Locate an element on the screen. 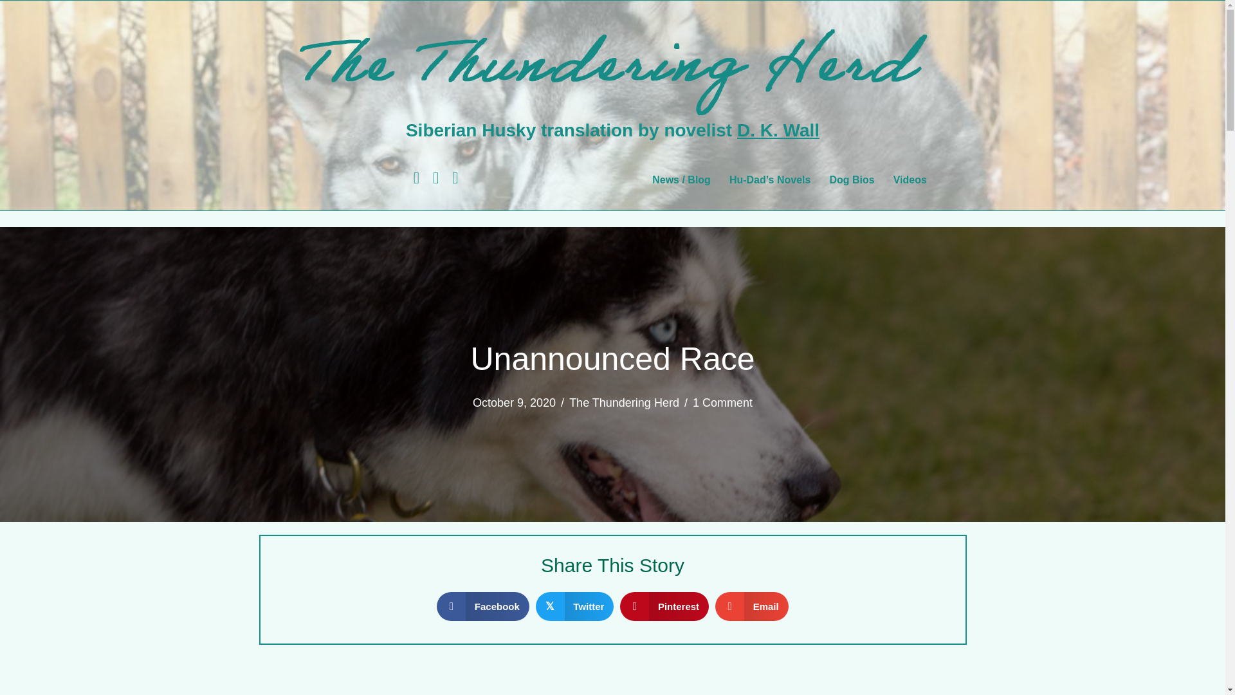  Email is located at coordinates (751, 606).